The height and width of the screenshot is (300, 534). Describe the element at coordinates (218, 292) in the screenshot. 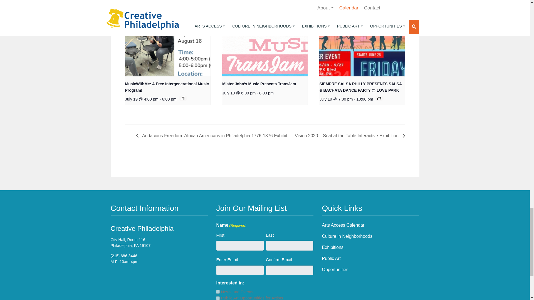

I see `News and Events` at that location.